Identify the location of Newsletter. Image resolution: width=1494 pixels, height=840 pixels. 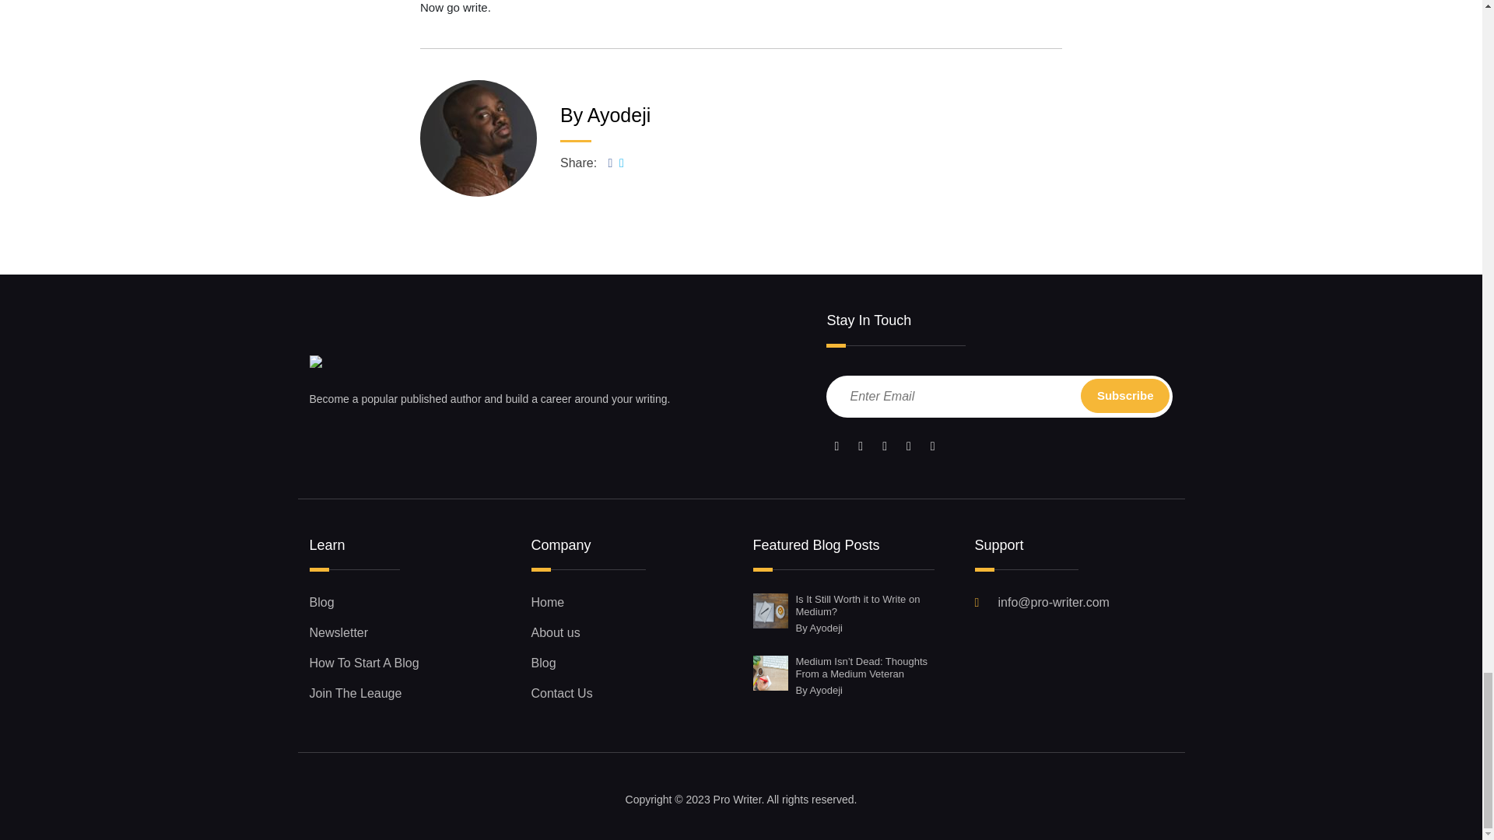
(408, 633).